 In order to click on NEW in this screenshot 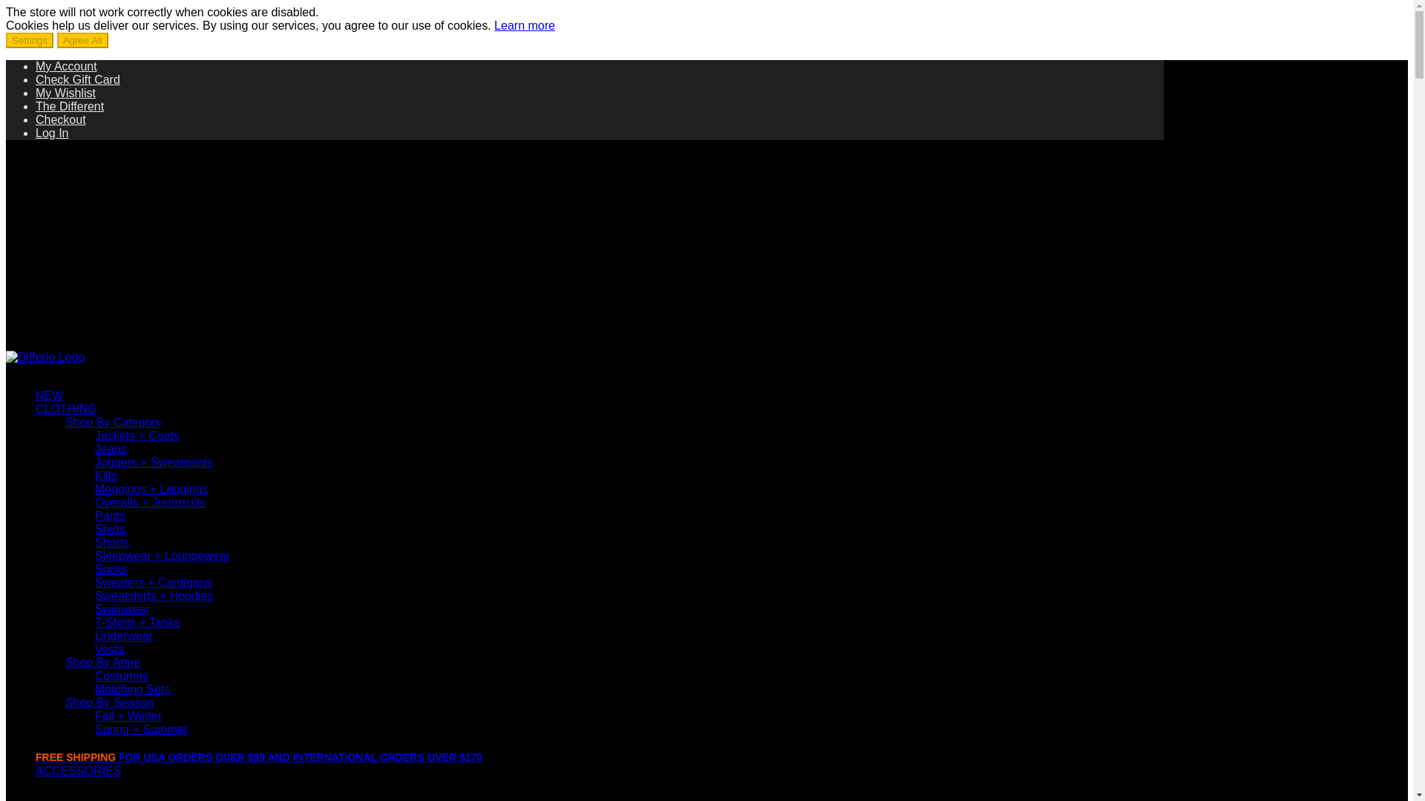, I will do `click(49, 395)`.